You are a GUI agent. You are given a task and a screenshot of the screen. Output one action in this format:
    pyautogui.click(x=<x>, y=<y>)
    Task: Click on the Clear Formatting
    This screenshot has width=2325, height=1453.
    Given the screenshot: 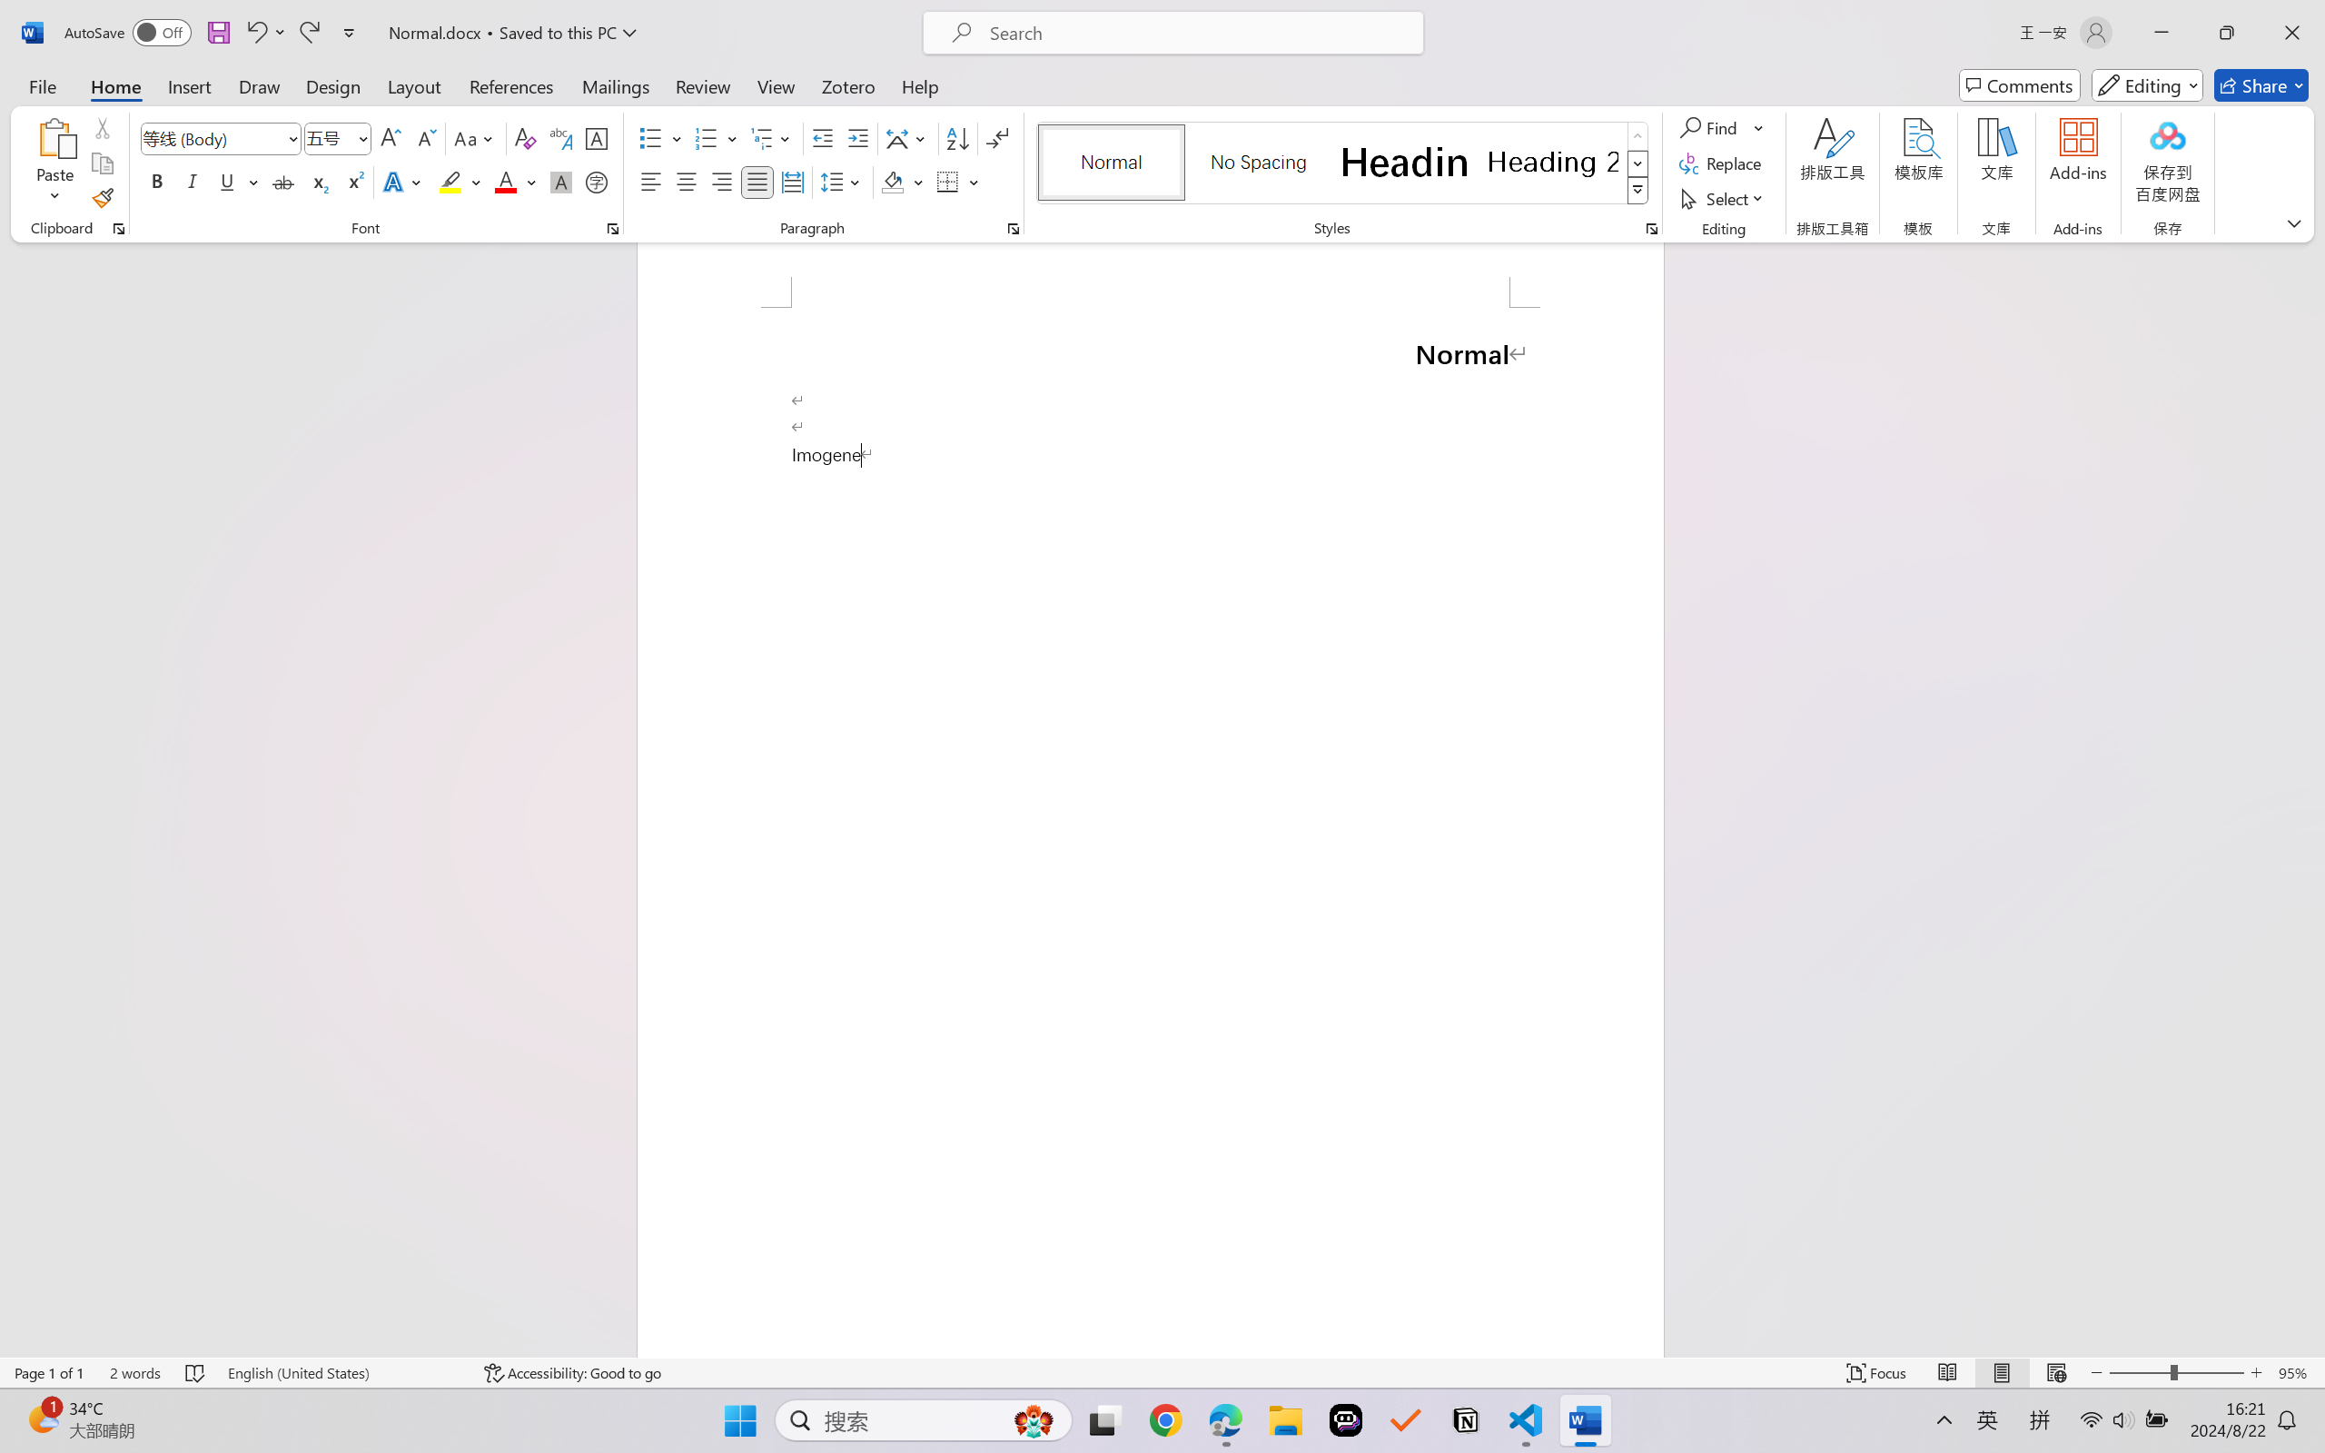 What is the action you would take?
    pyautogui.click(x=525, y=138)
    